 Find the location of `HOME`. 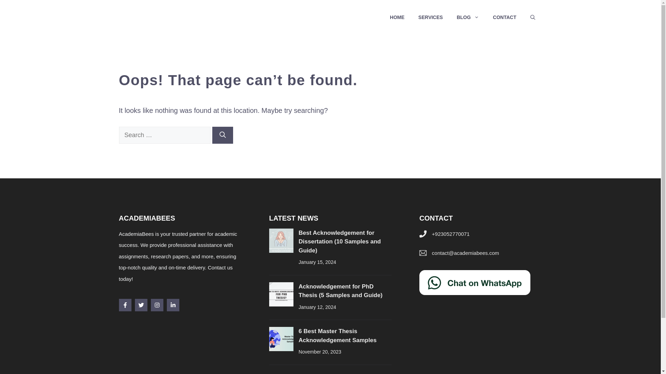

HOME is located at coordinates (397, 17).